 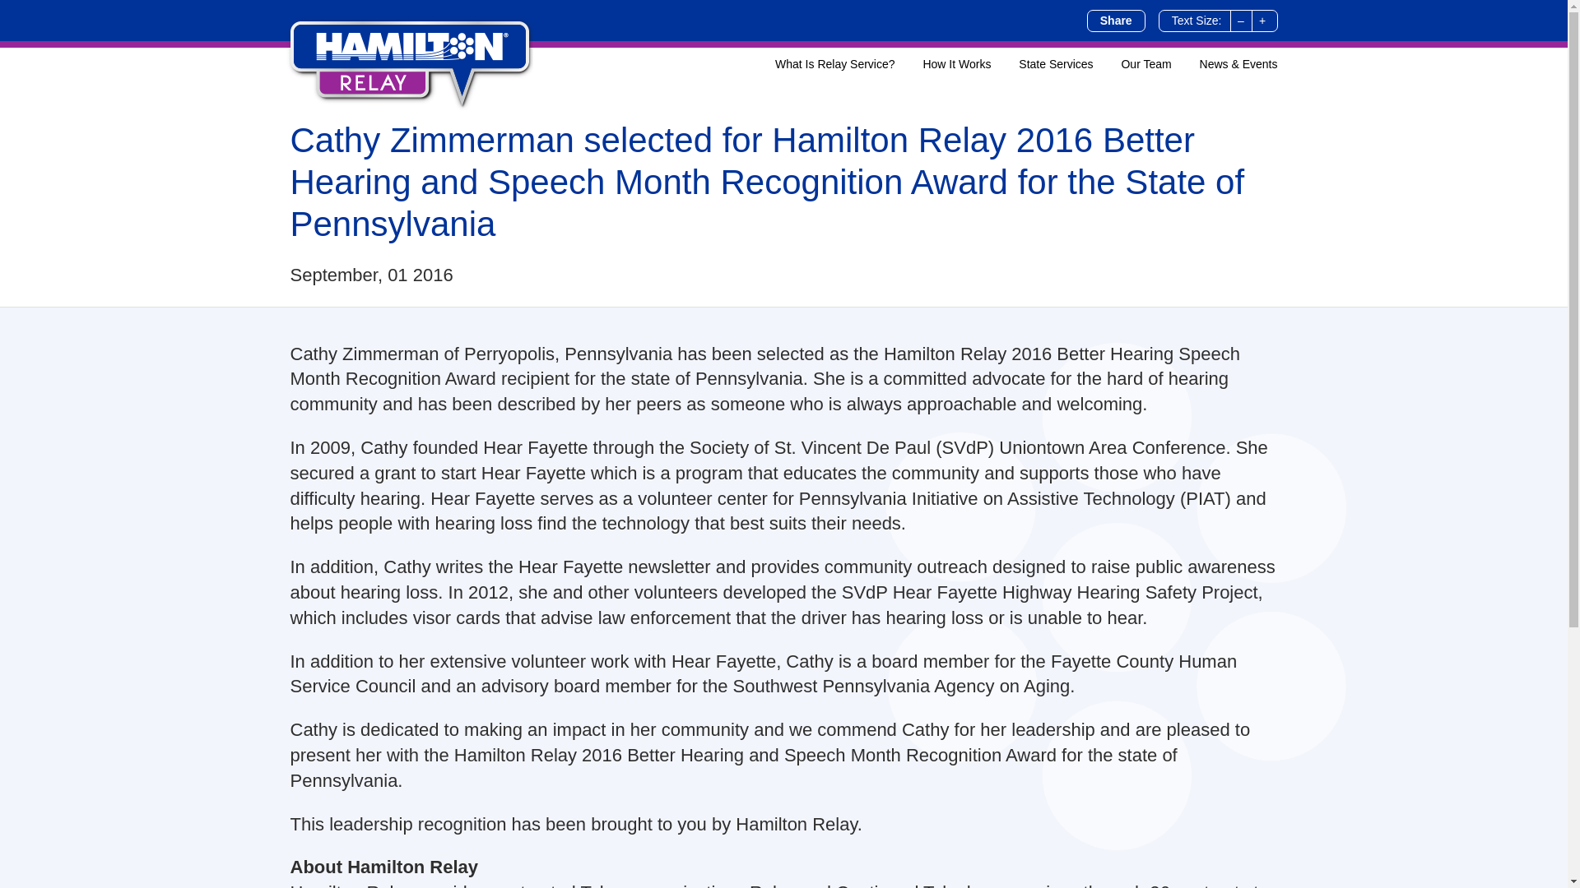 What do you see at coordinates (1014, 64) in the screenshot?
I see `Navigation Menu` at bounding box center [1014, 64].